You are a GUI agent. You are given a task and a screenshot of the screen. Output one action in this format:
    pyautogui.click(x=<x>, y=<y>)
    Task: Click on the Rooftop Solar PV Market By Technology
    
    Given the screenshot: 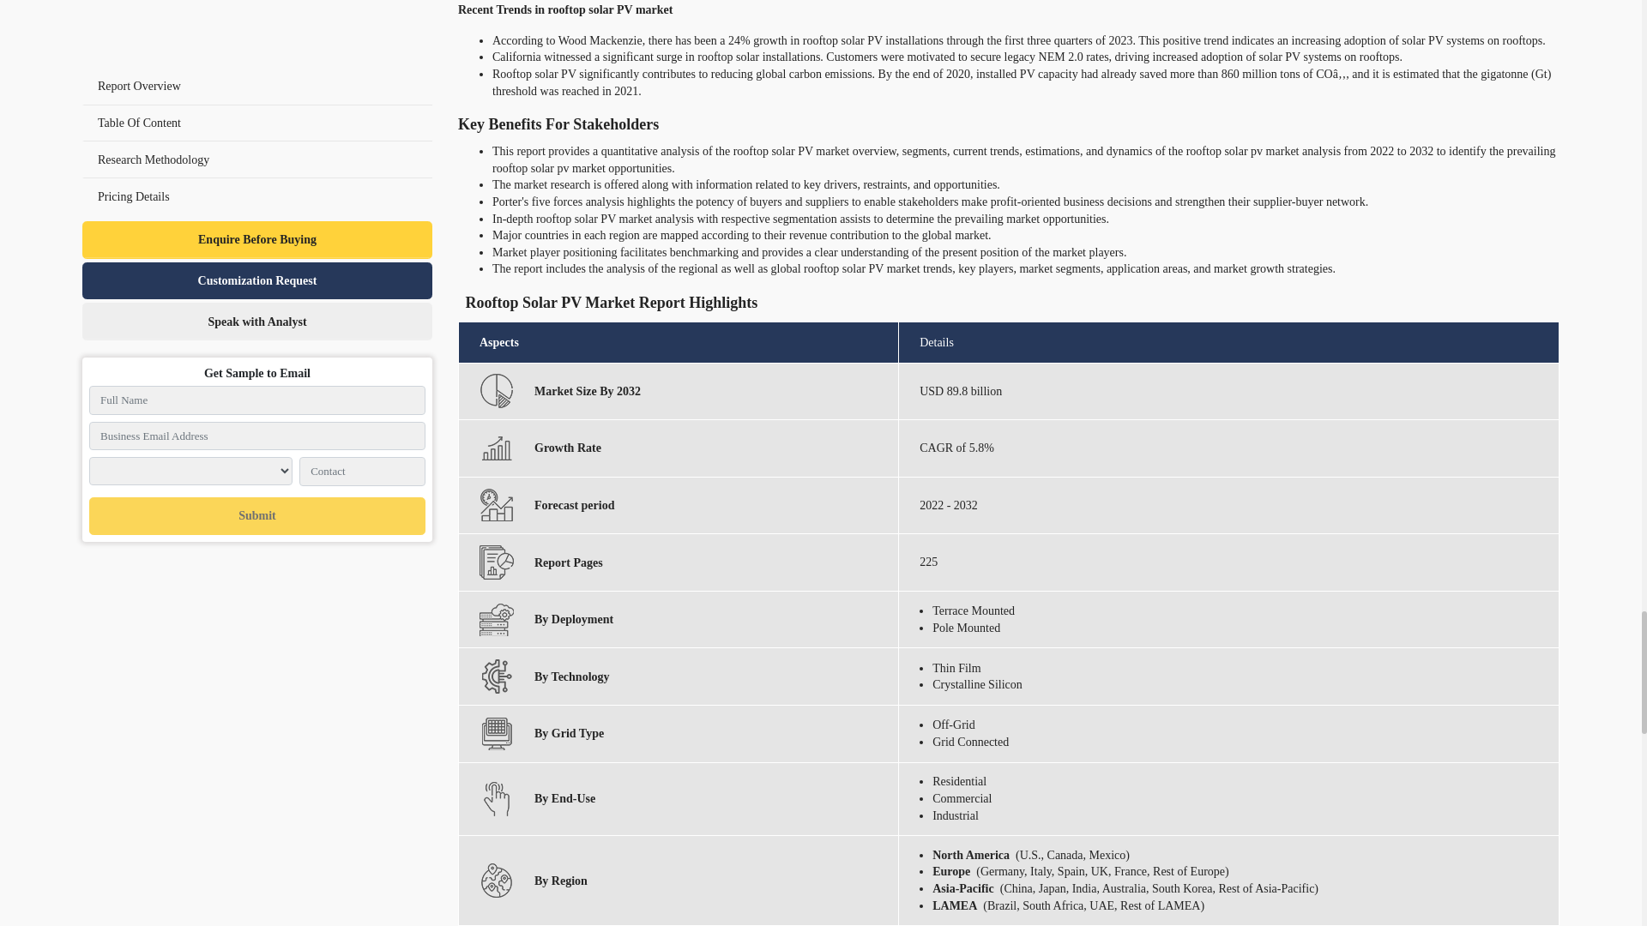 What is the action you would take?
    pyautogui.click(x=496, y=676)
    